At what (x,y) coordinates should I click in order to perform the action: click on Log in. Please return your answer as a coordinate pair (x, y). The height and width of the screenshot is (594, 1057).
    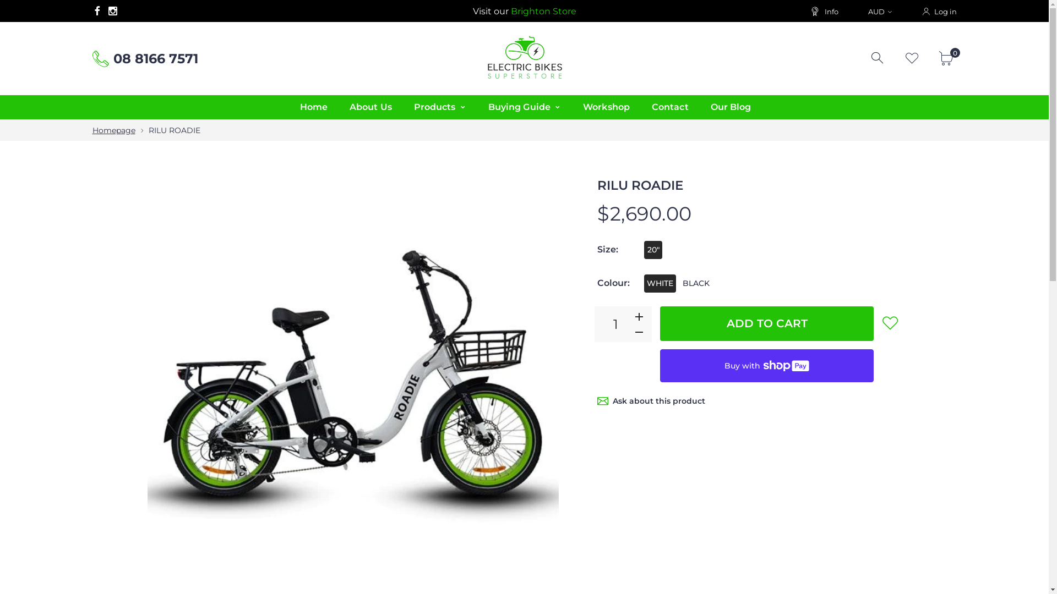
    Looking at the image, I should click on (939, 11).